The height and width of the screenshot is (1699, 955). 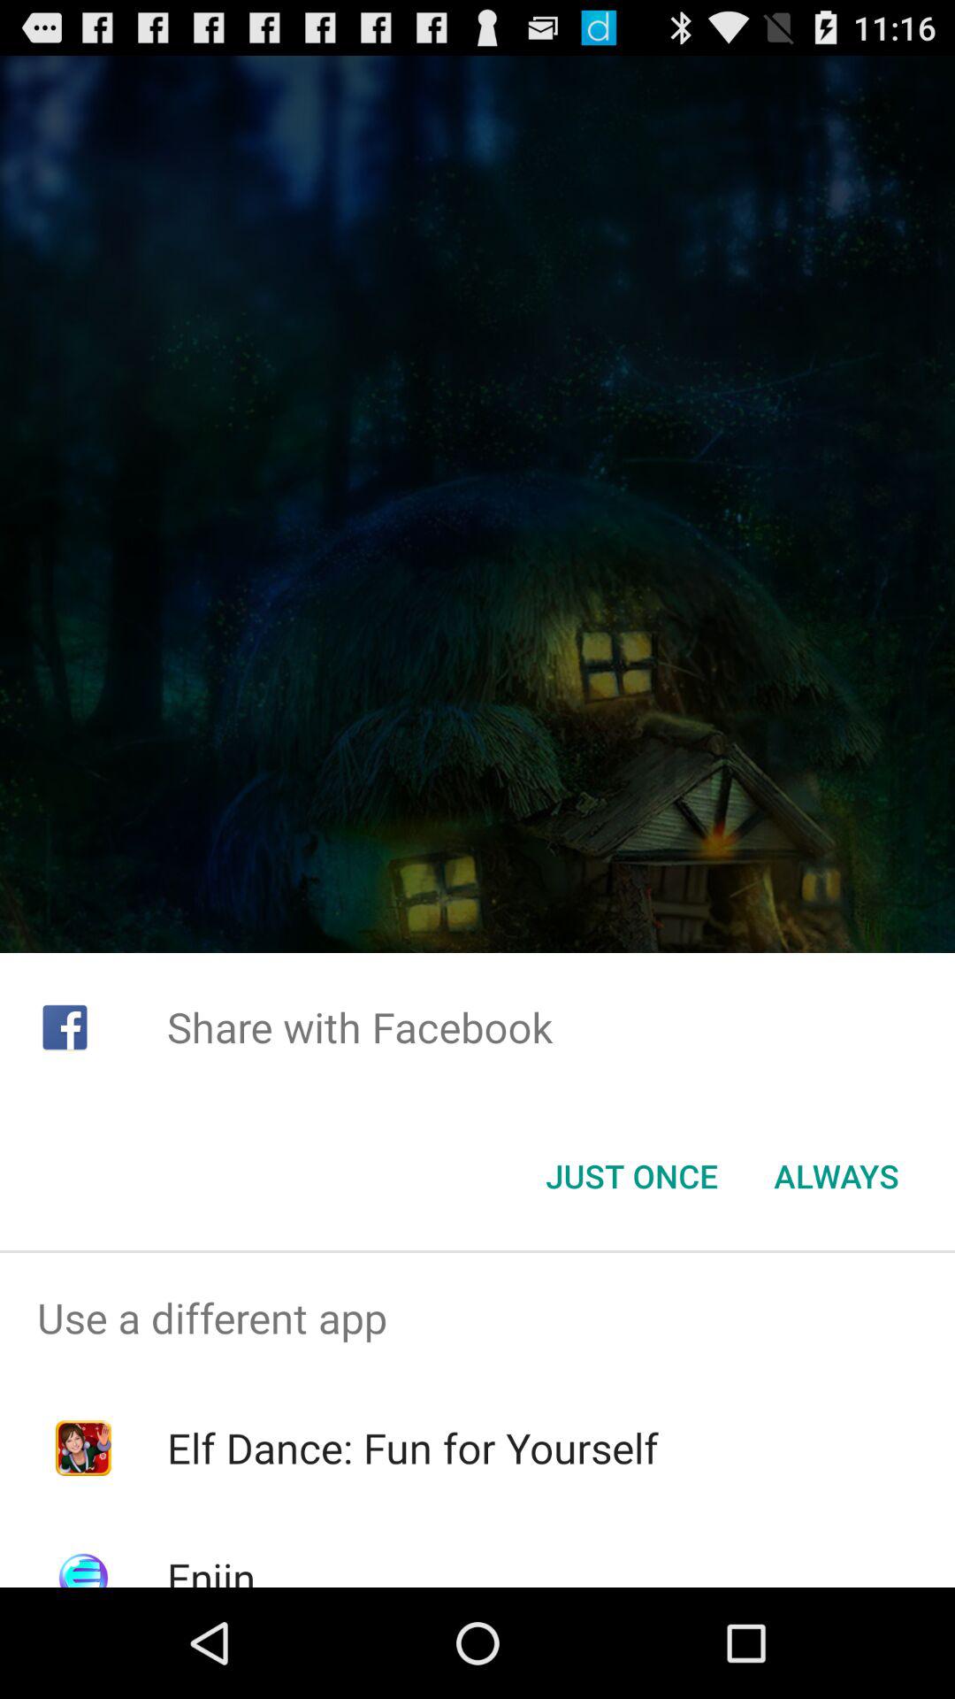 What do you see at coordinates (631, 1176) in the screenshot?
I see `scroll until just once item` at bounding box center [631, 1176].